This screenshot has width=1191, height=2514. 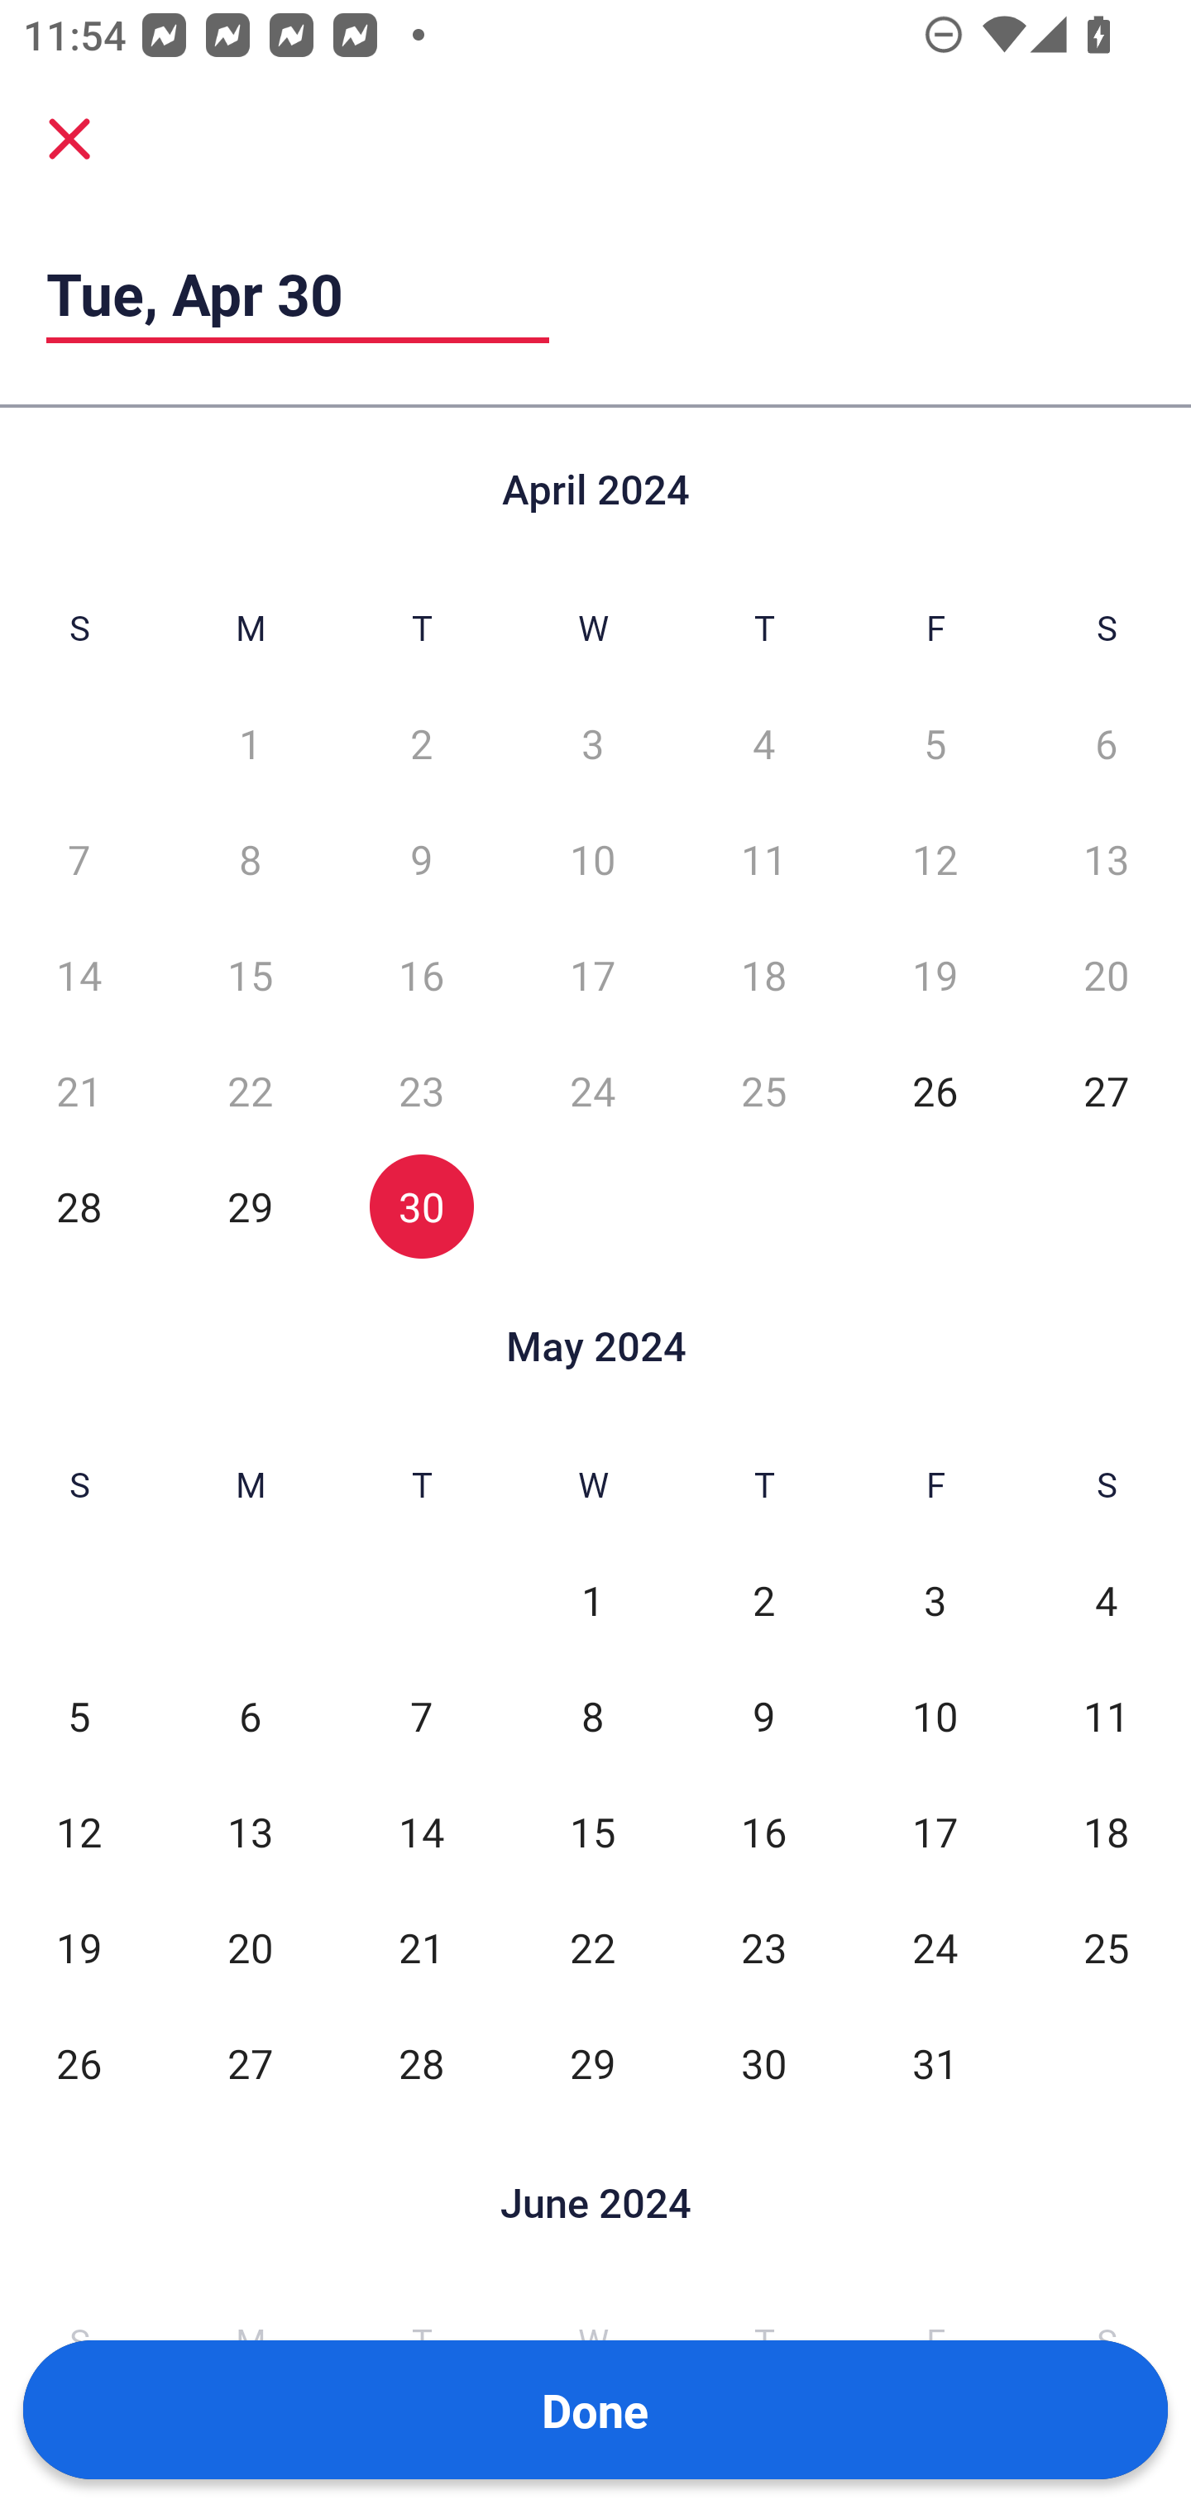 What do you see at coordinates (935, 743) in the screenshot?
I see `5 Fri, Apr 5, Not Selected` at bounding box center [935, 743].